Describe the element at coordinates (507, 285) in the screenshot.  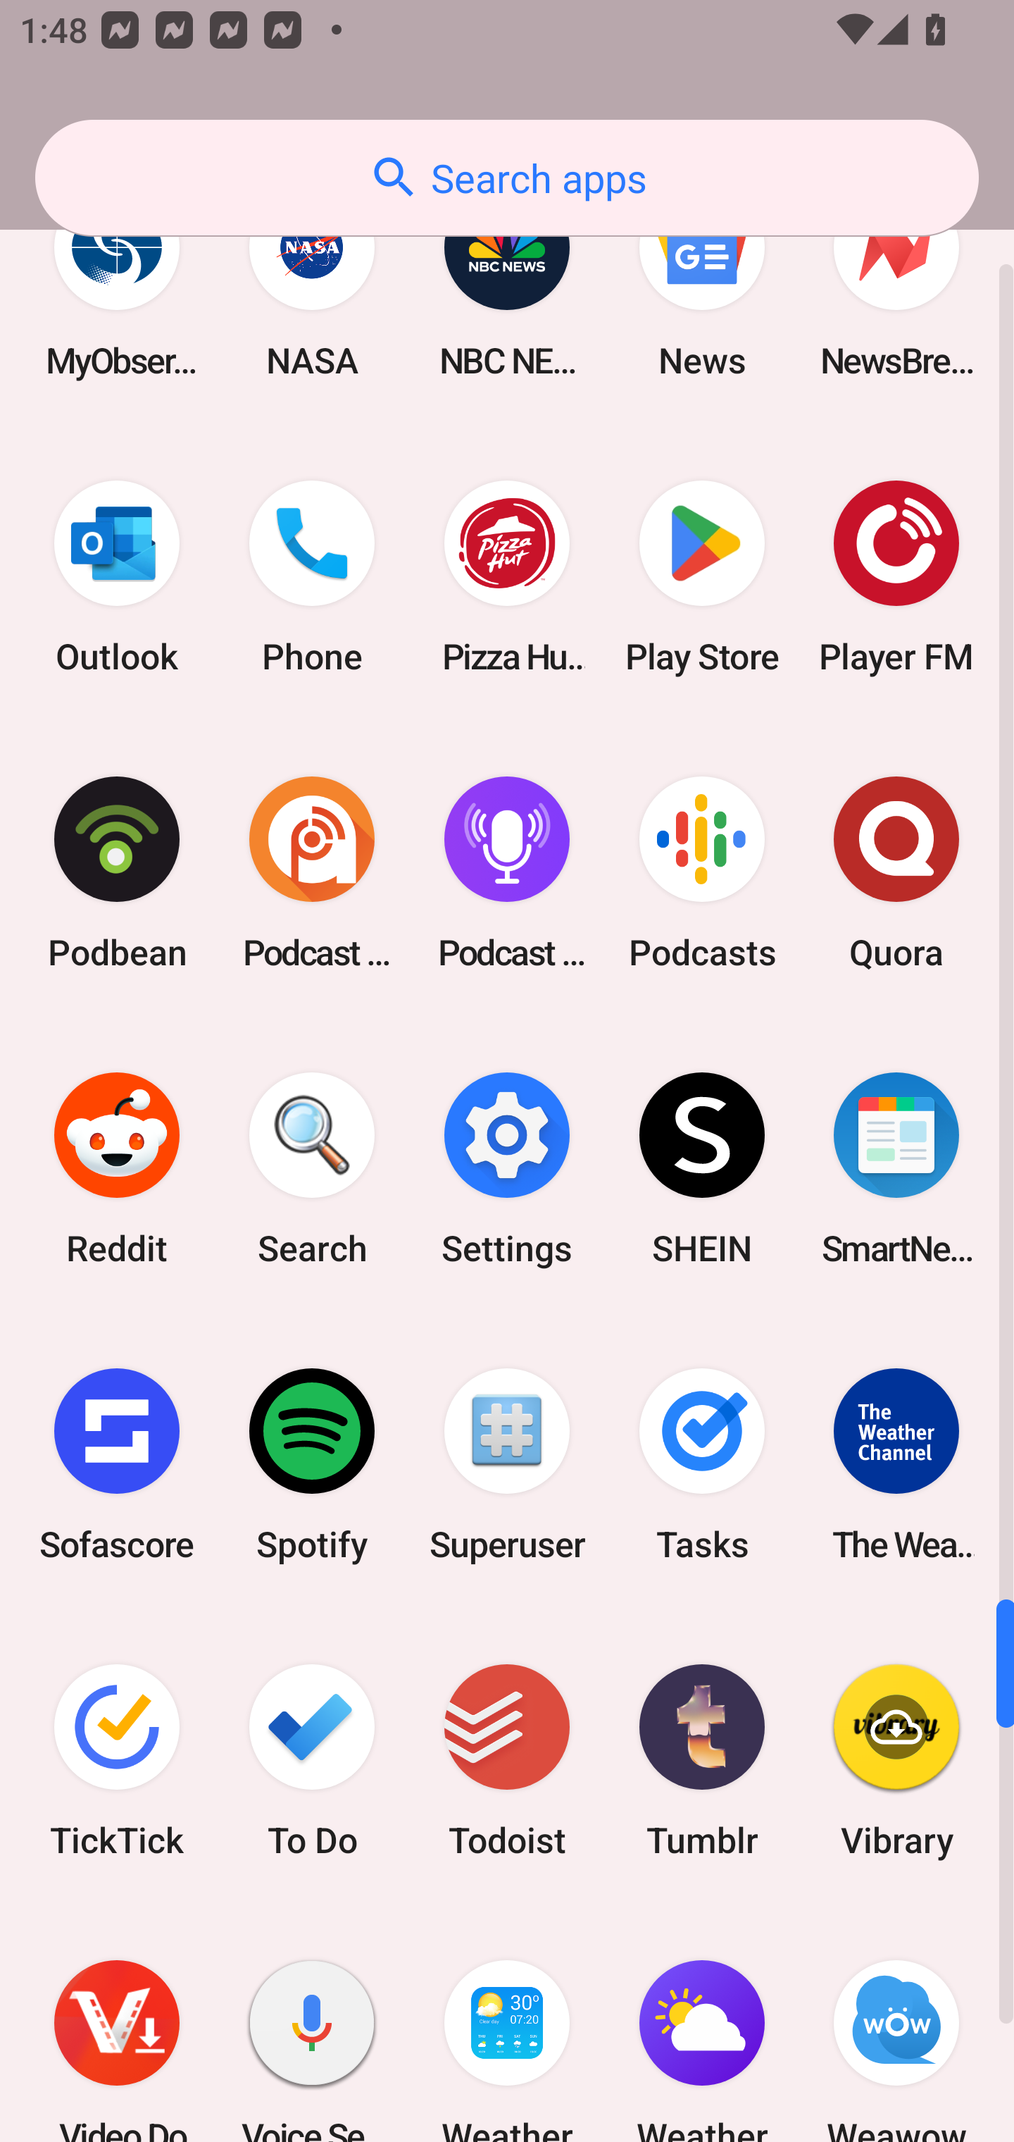
I see `NBC NEWS` at that location.